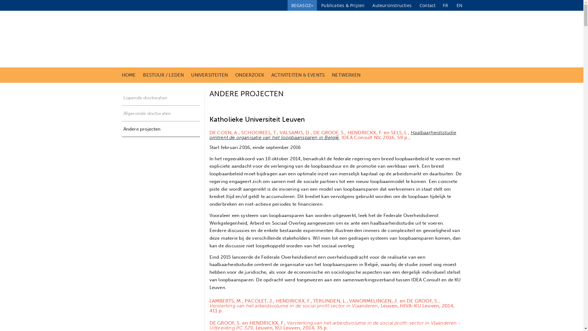  Describe the element at coordinates (346, 75) in the screenshot. I see `NETWERKEN` at that location.